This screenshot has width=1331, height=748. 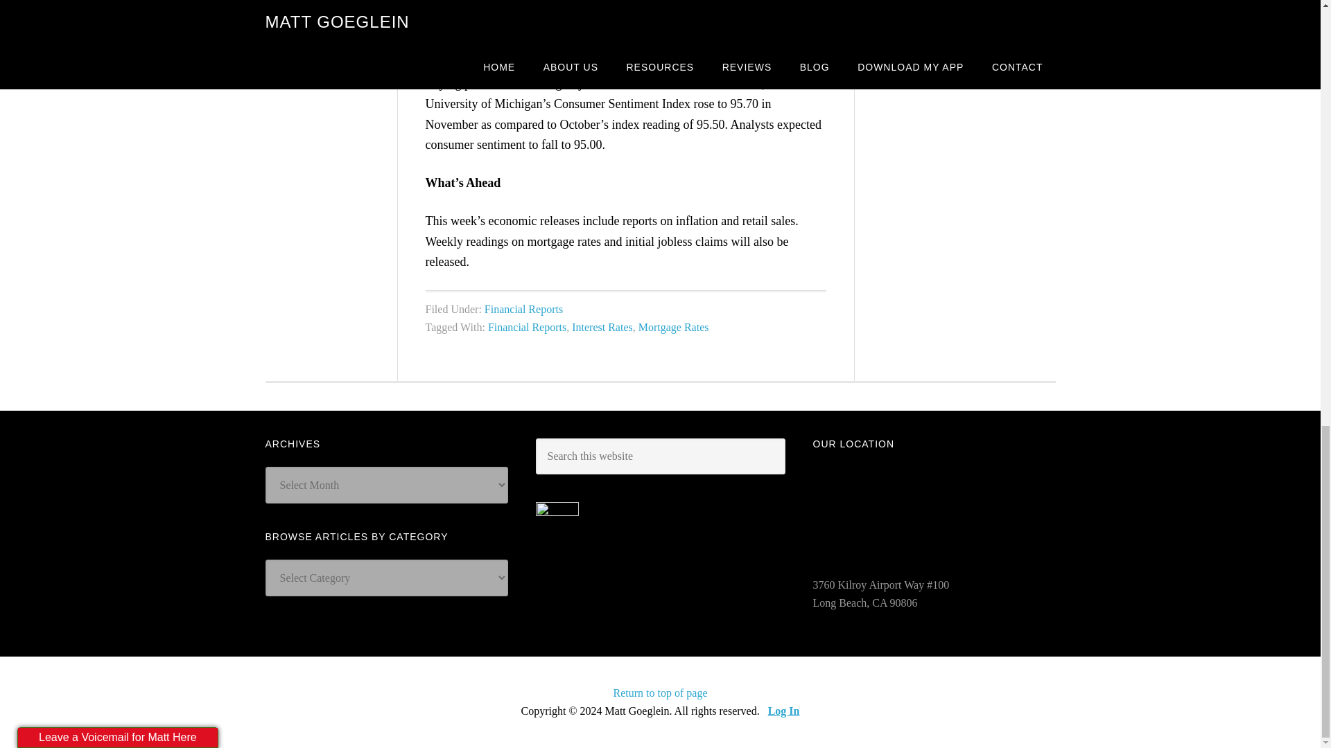 What do you see at coordinates (602, 327) in the screenshot?
I see `Interest Rates` at bounding box center [602, 327].